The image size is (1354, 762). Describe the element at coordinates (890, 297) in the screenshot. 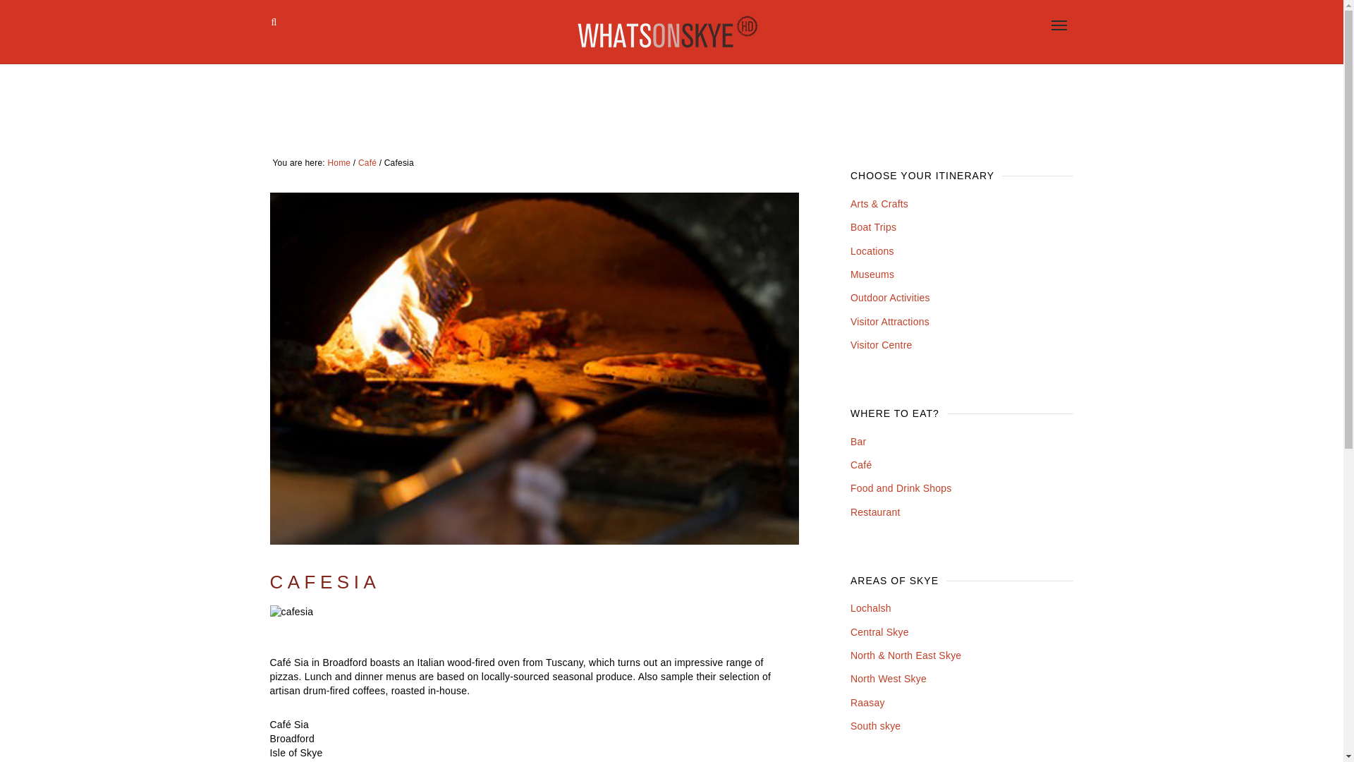

I see `Outdoor Activities` at that location.